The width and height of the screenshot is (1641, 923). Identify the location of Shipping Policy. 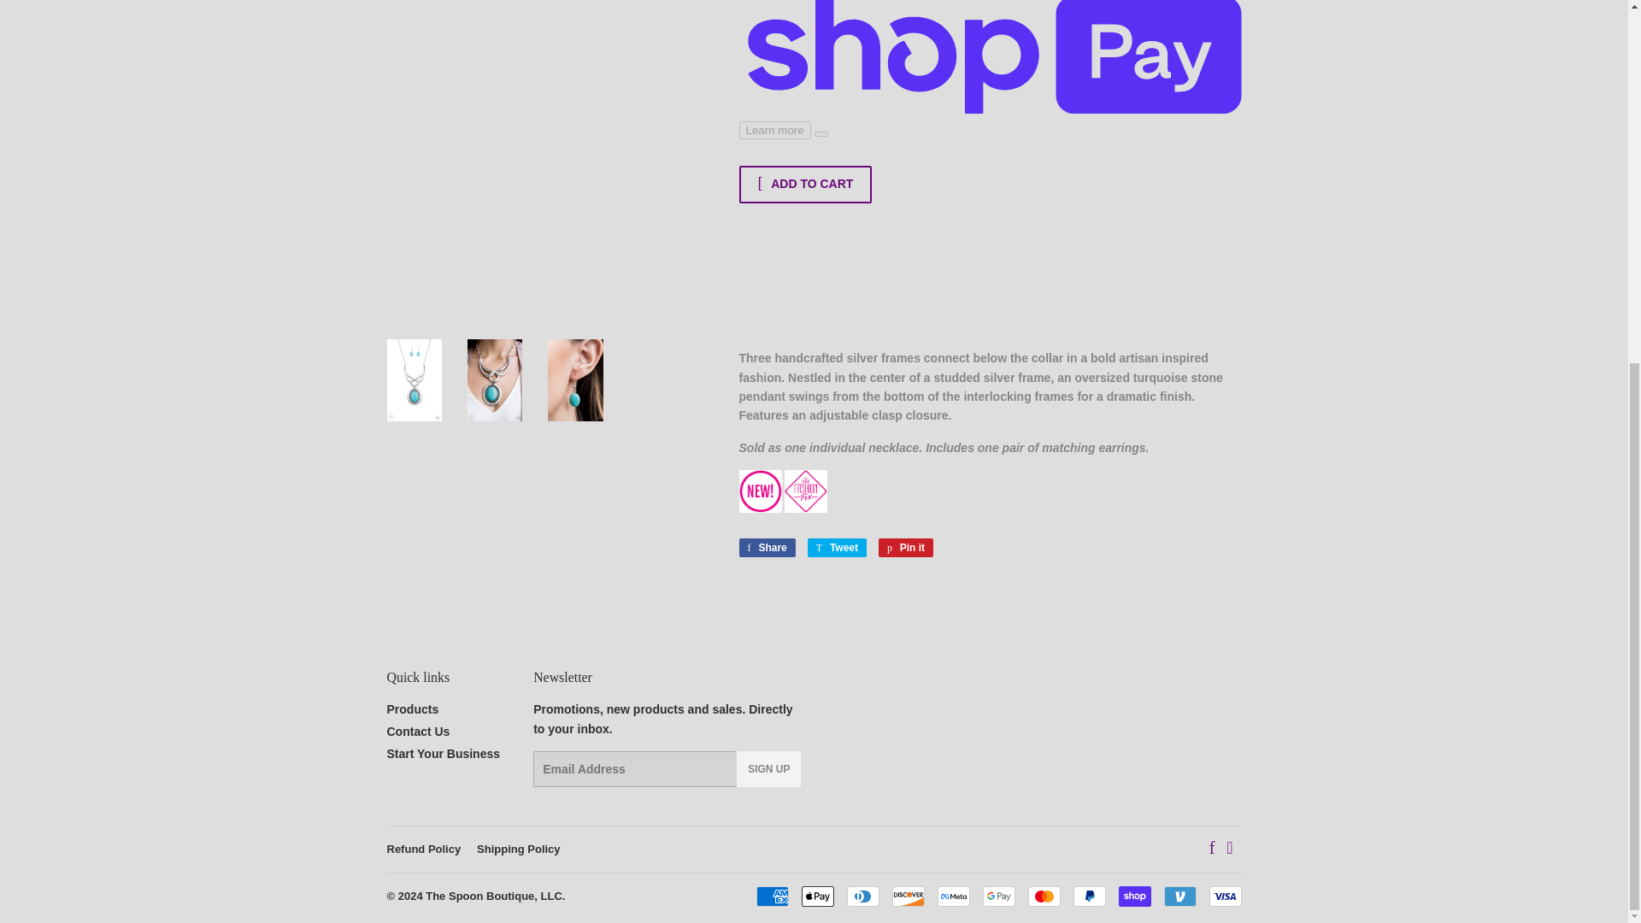
(771, 896).